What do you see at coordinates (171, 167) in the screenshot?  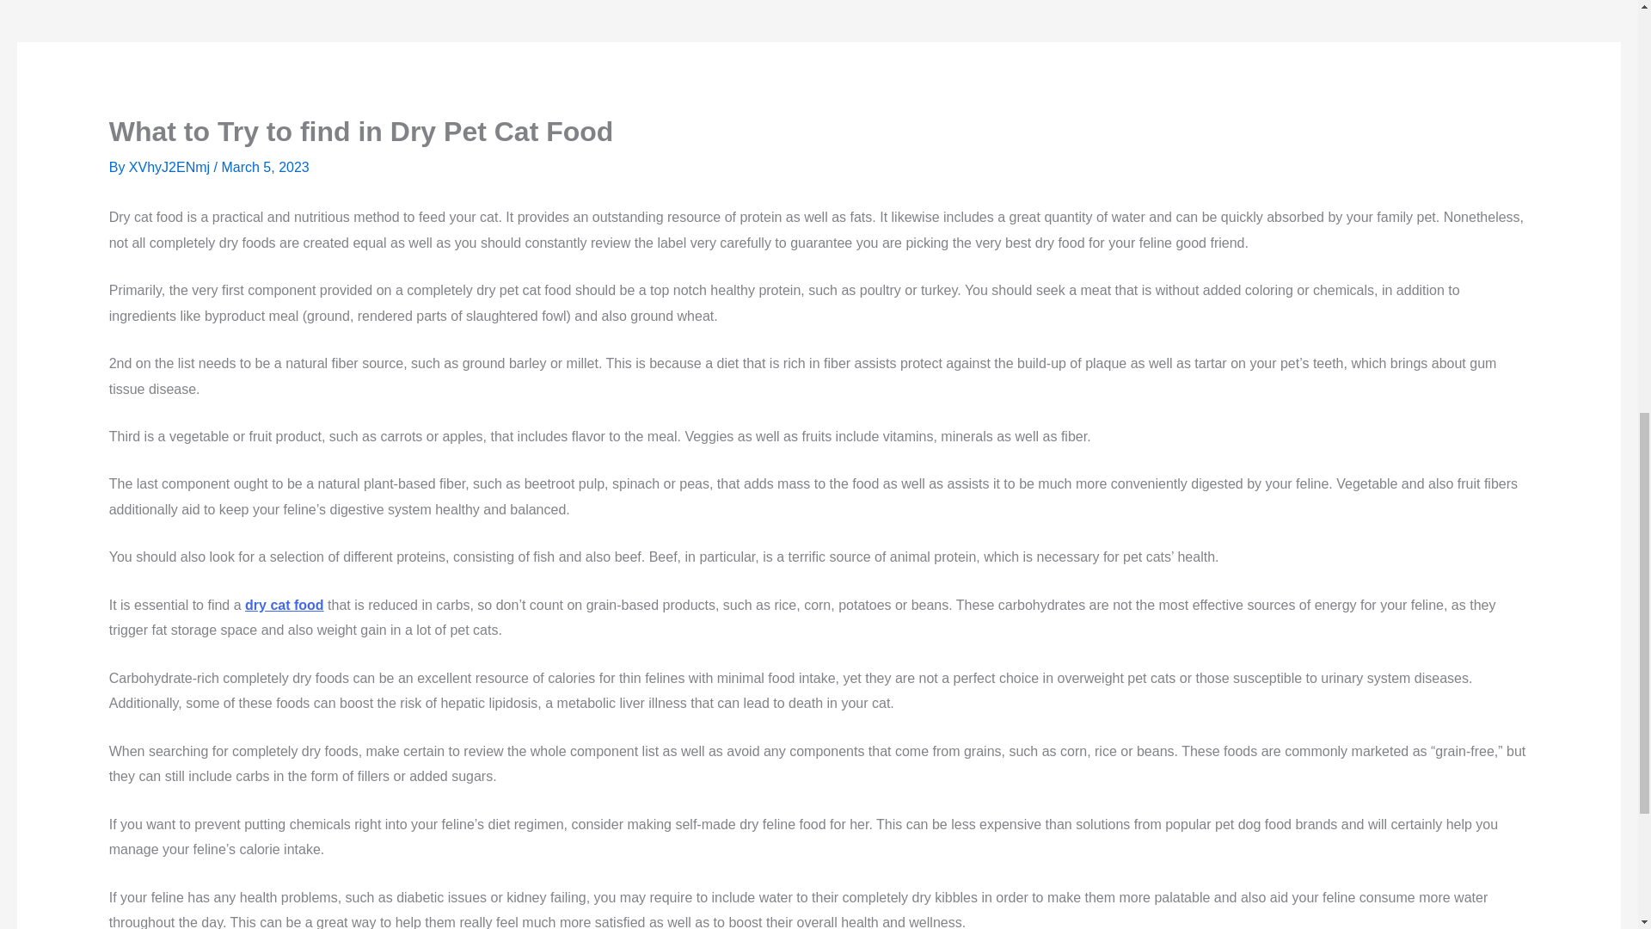 I see `View all posts by XVhyJ2ENmj` at bounding box center [171, 167].